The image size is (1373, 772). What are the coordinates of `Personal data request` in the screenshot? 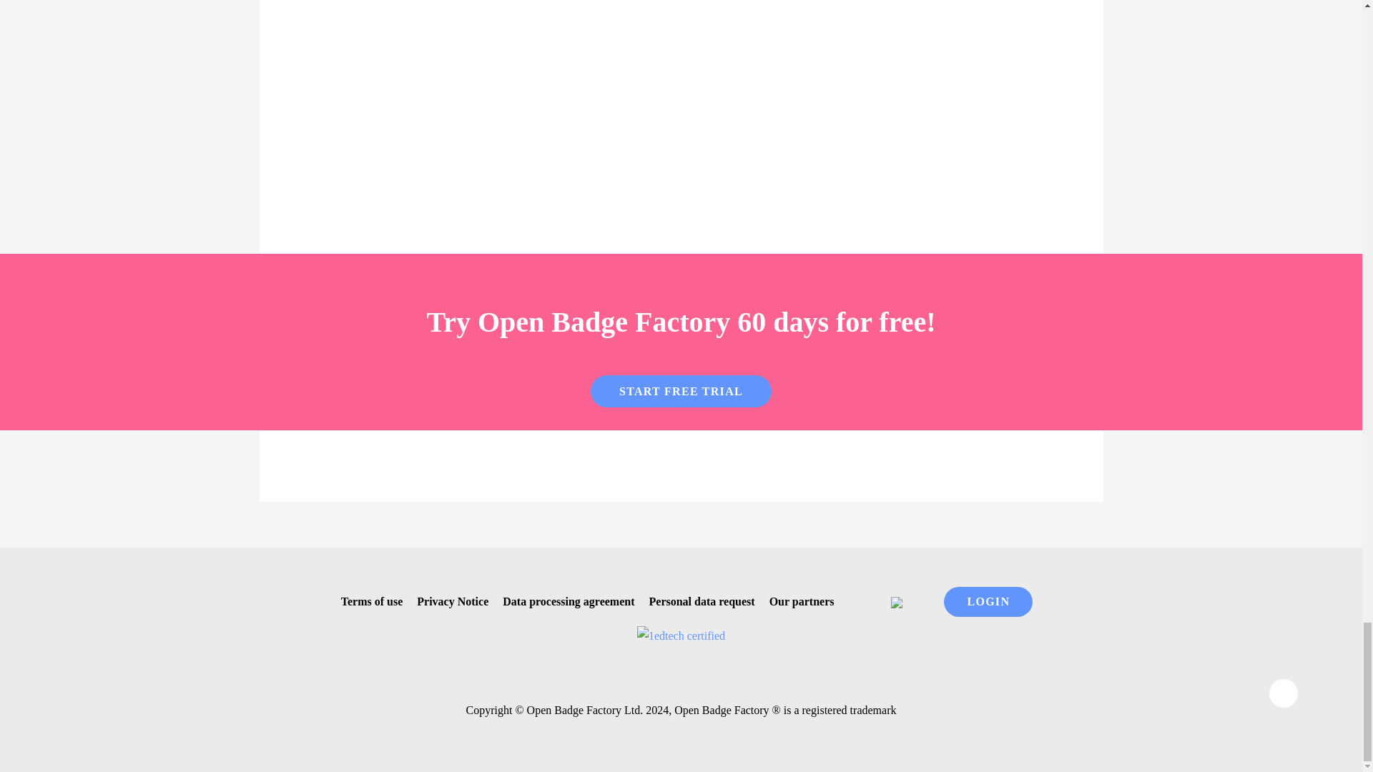 It's located at (697, 600).